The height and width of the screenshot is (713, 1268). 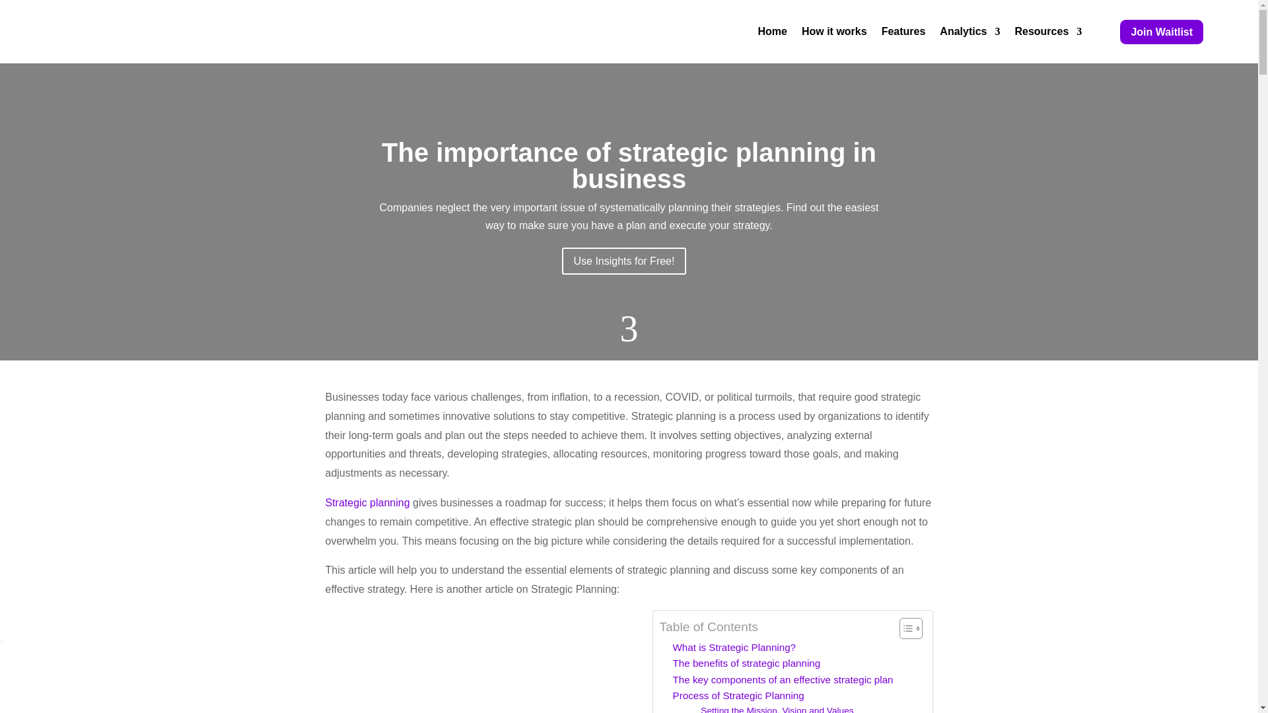 I want to click on The benefits of strategic planning, so click(x=746, y=663).